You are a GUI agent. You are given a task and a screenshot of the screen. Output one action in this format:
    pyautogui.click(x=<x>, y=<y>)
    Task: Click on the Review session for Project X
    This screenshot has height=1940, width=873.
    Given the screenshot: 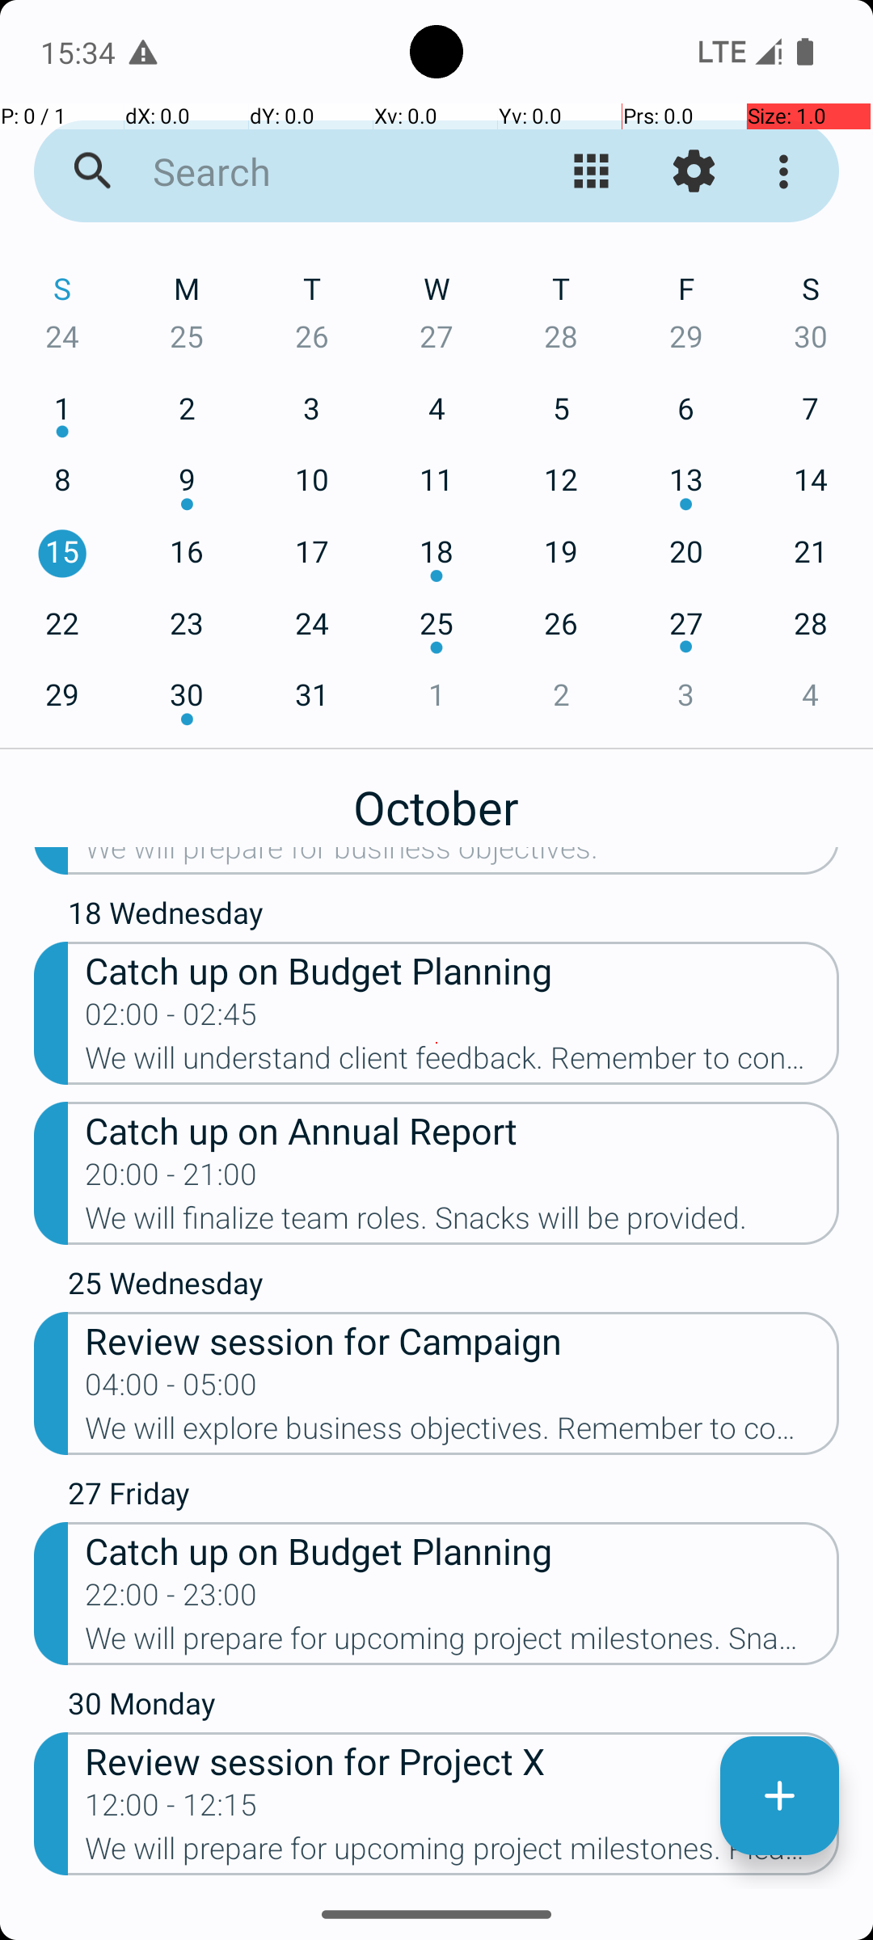 What is the action you would take?
    pyautogui.click(x=462, y=1761)
    